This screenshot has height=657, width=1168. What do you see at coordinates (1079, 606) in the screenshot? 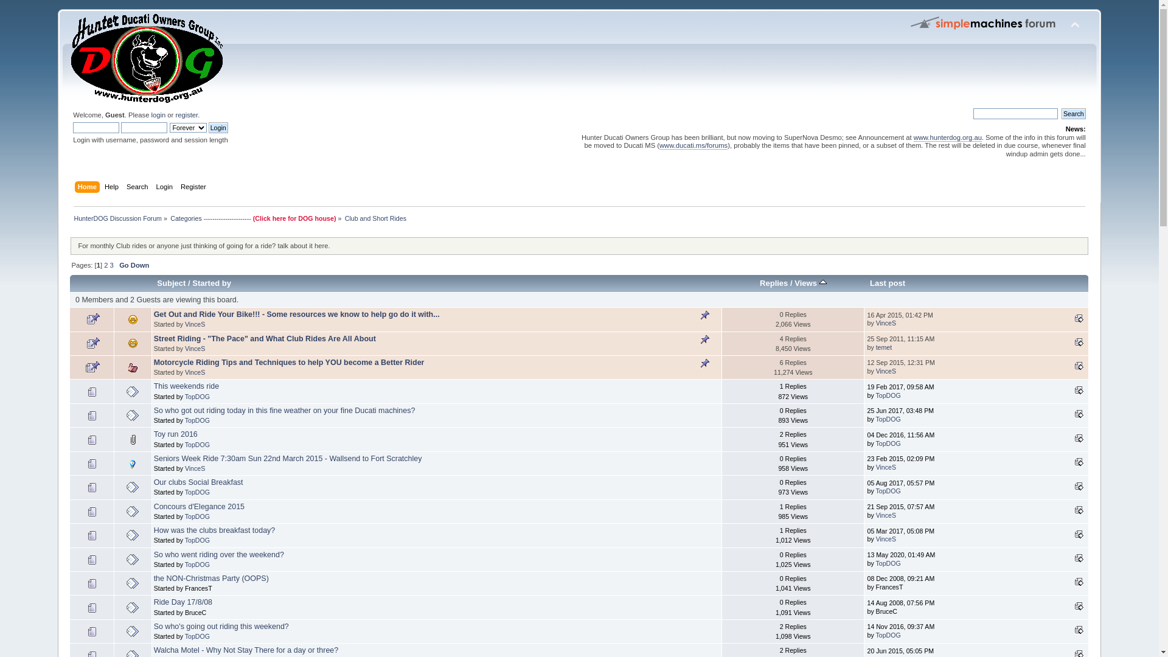
I see `Last post` at bounding box center [1079, 606].